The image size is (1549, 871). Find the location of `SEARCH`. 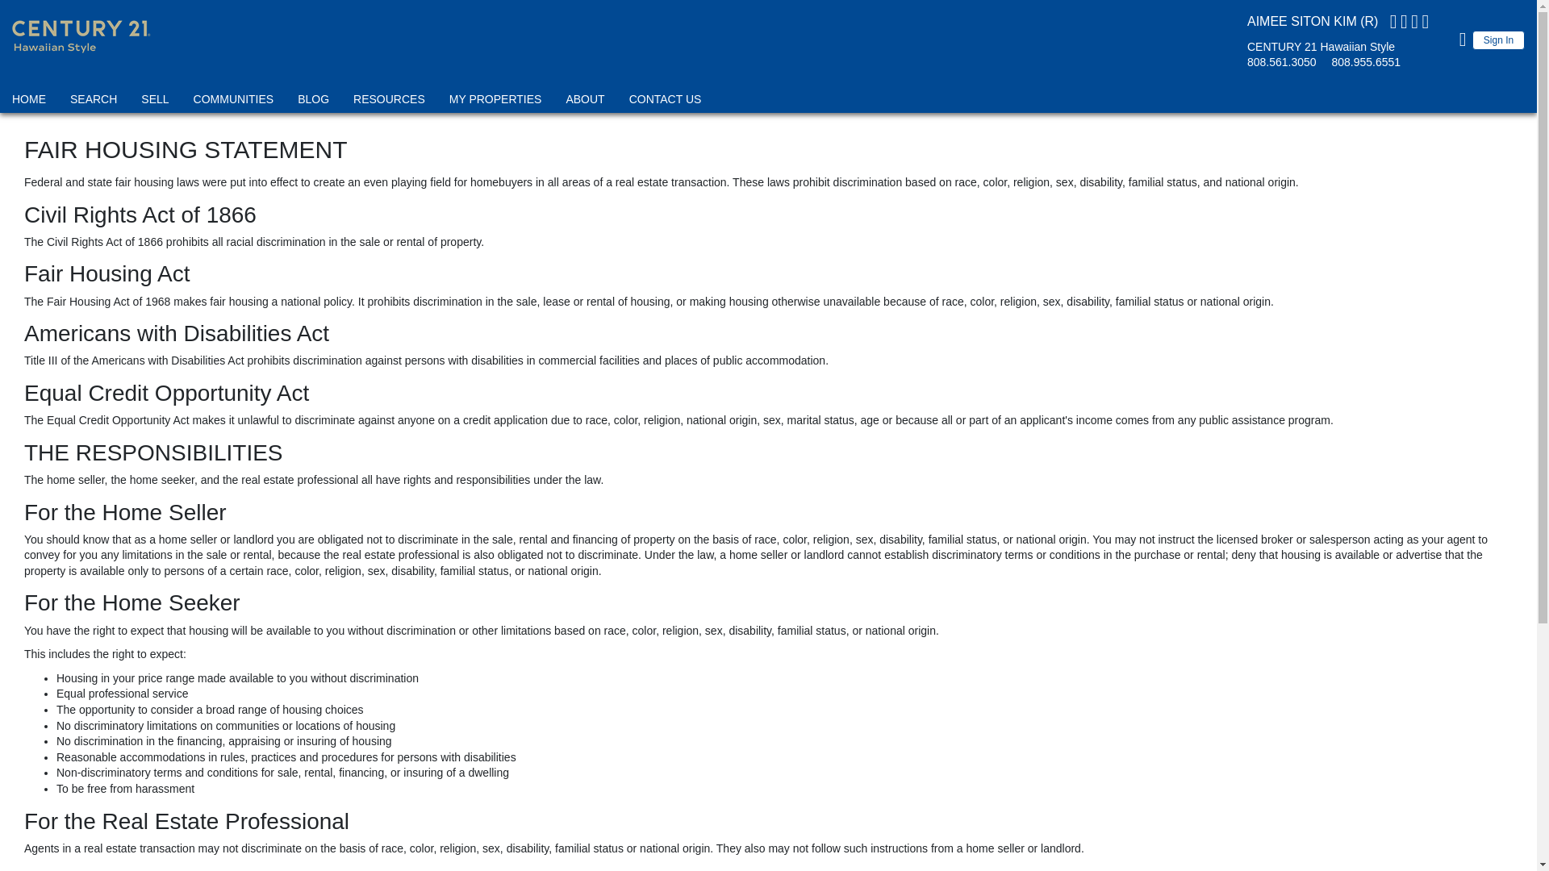

SEARCH is located at coordinates (94, 102).